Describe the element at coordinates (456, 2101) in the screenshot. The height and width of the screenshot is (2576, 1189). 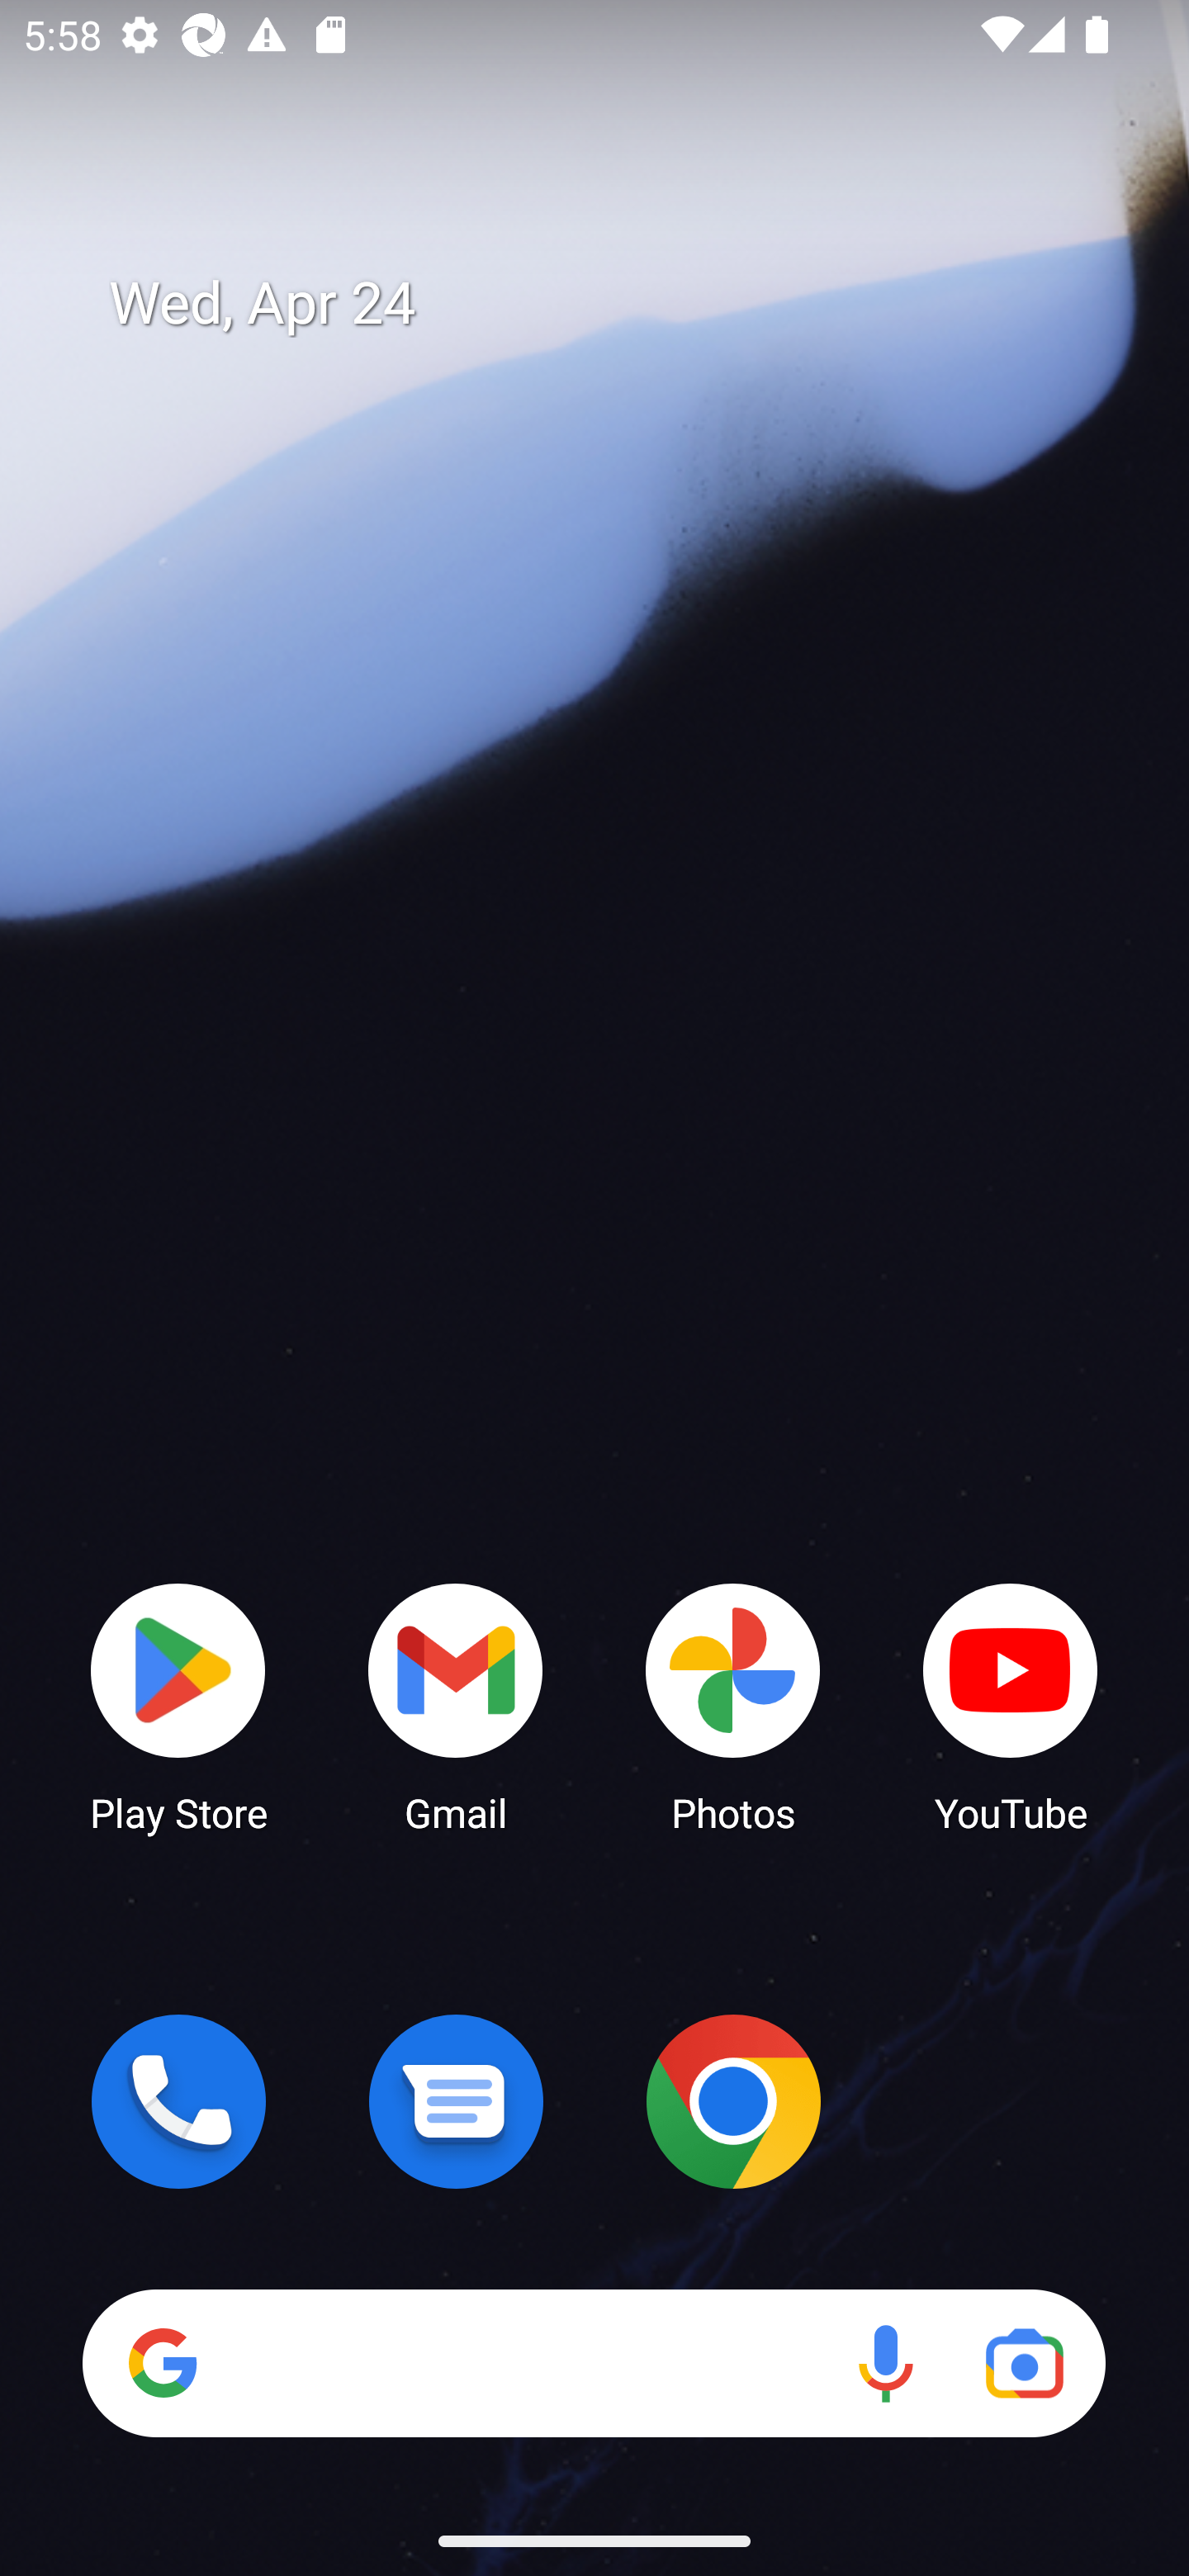
I see `Messages` at that location.